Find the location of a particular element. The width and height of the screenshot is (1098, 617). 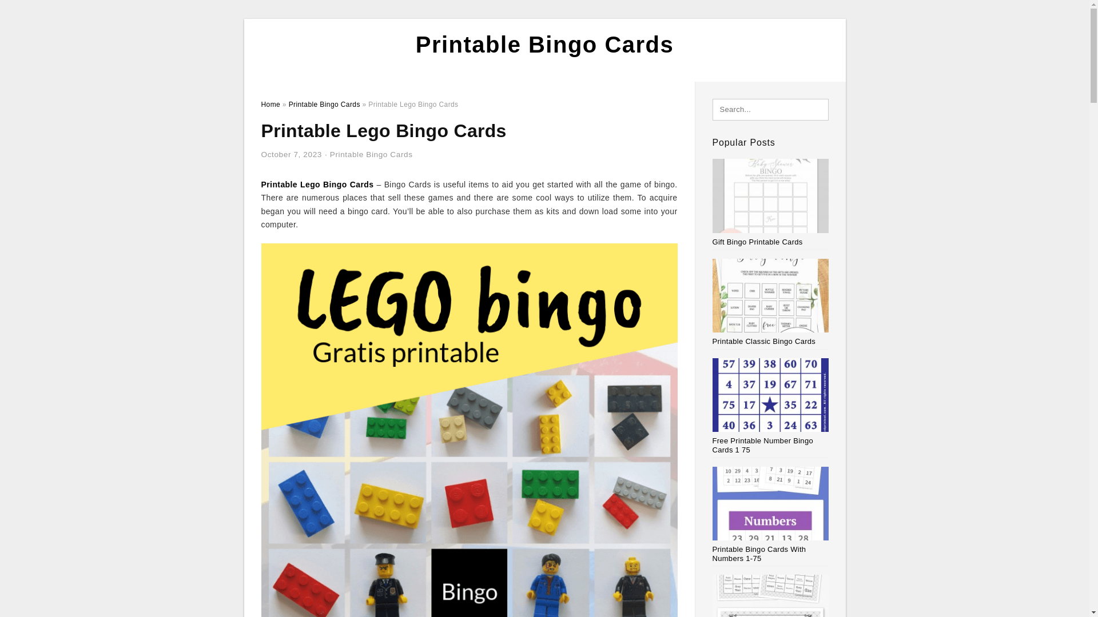

Free Customizable Bingo Cards Printable is located at coordinates (771, 595).